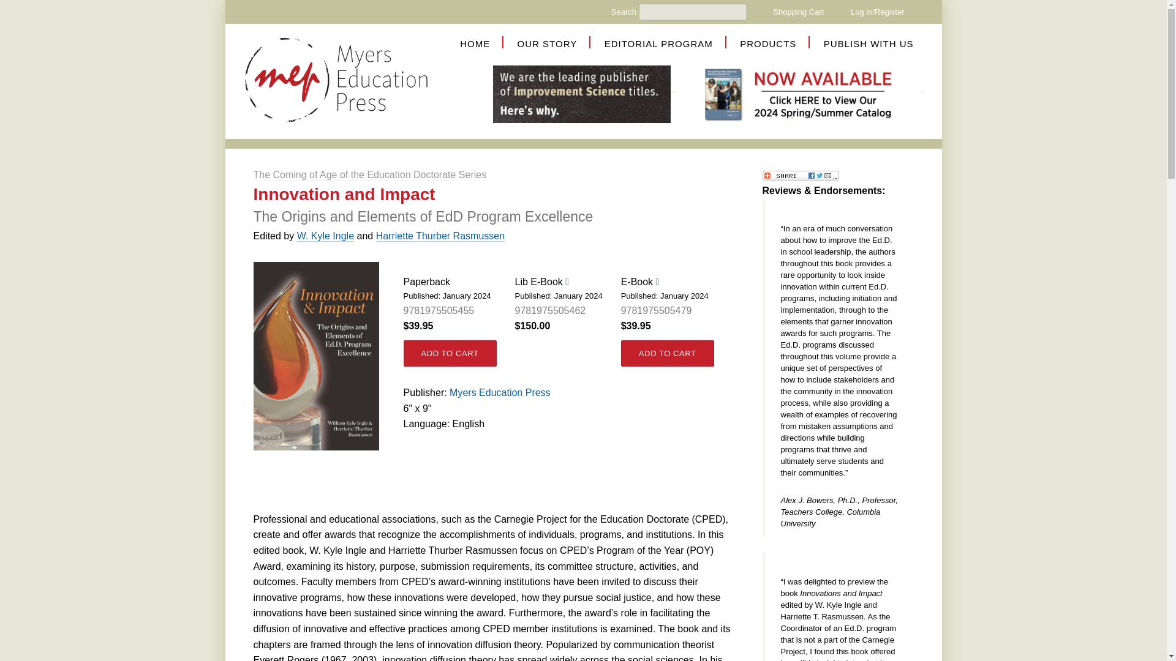 The width and height of the screenshot is (1176, 661). I want to click on Shopping Cart, so click(798, 12).